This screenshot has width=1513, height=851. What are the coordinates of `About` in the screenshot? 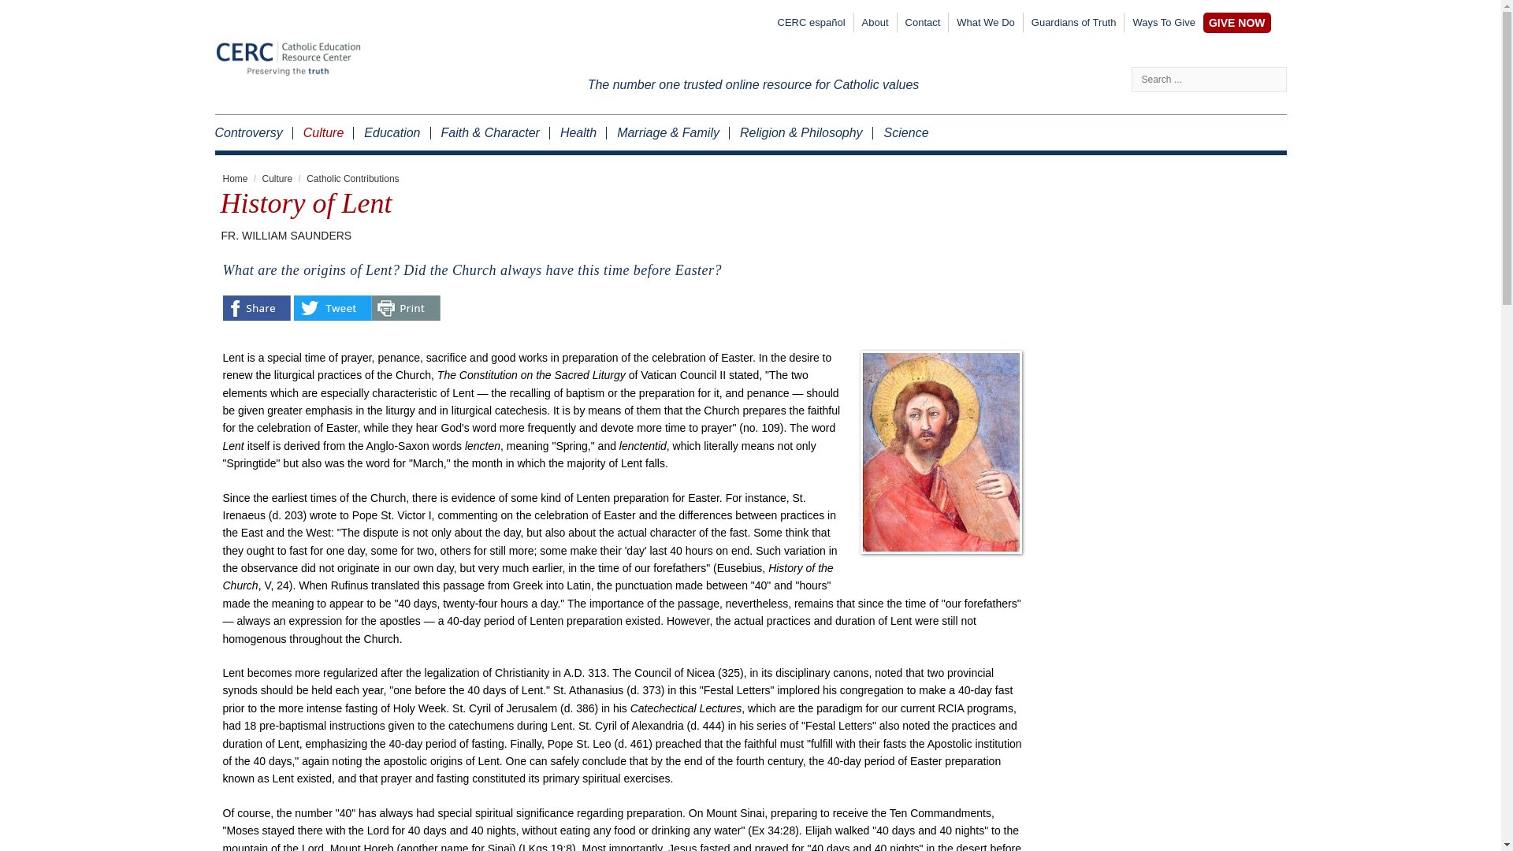 It's located at (875, 25).